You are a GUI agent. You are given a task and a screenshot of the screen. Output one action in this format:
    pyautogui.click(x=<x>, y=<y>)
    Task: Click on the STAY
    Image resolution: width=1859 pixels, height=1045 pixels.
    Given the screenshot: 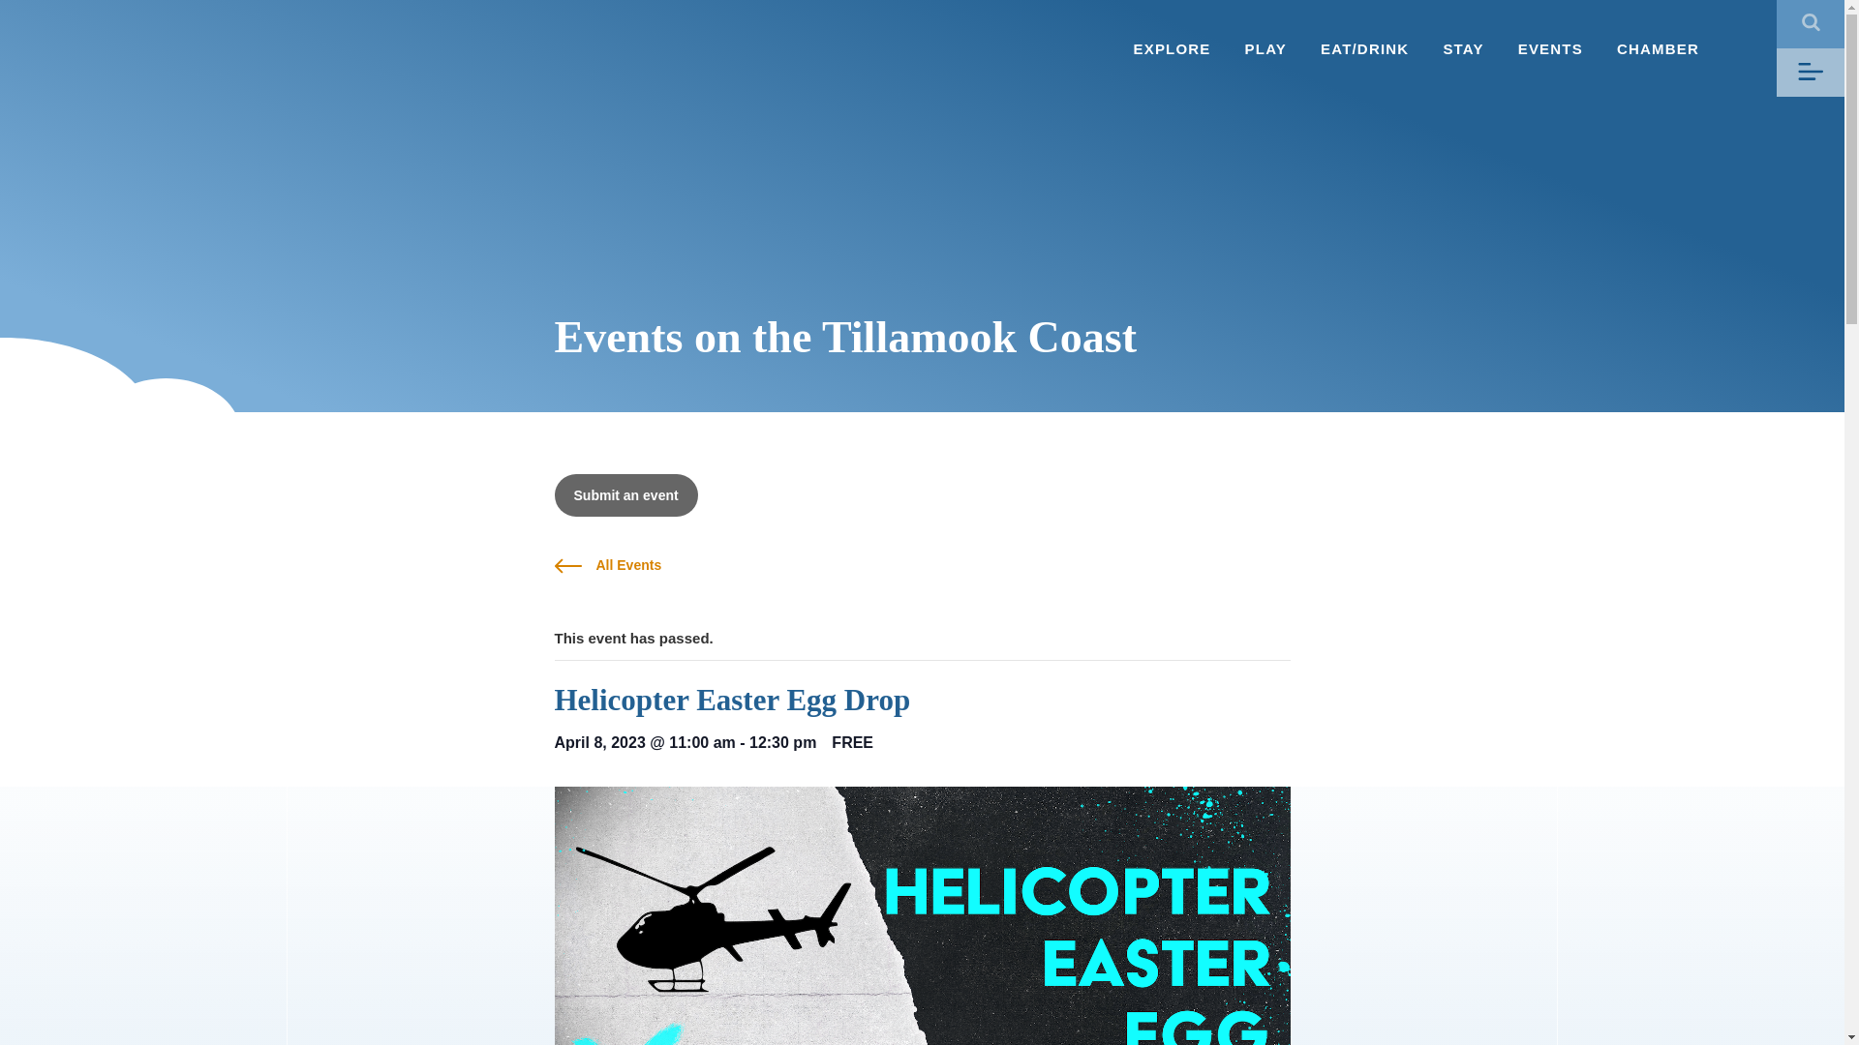 What is the action you would take?
    pyautogui.click(x=1462, y=48)
    